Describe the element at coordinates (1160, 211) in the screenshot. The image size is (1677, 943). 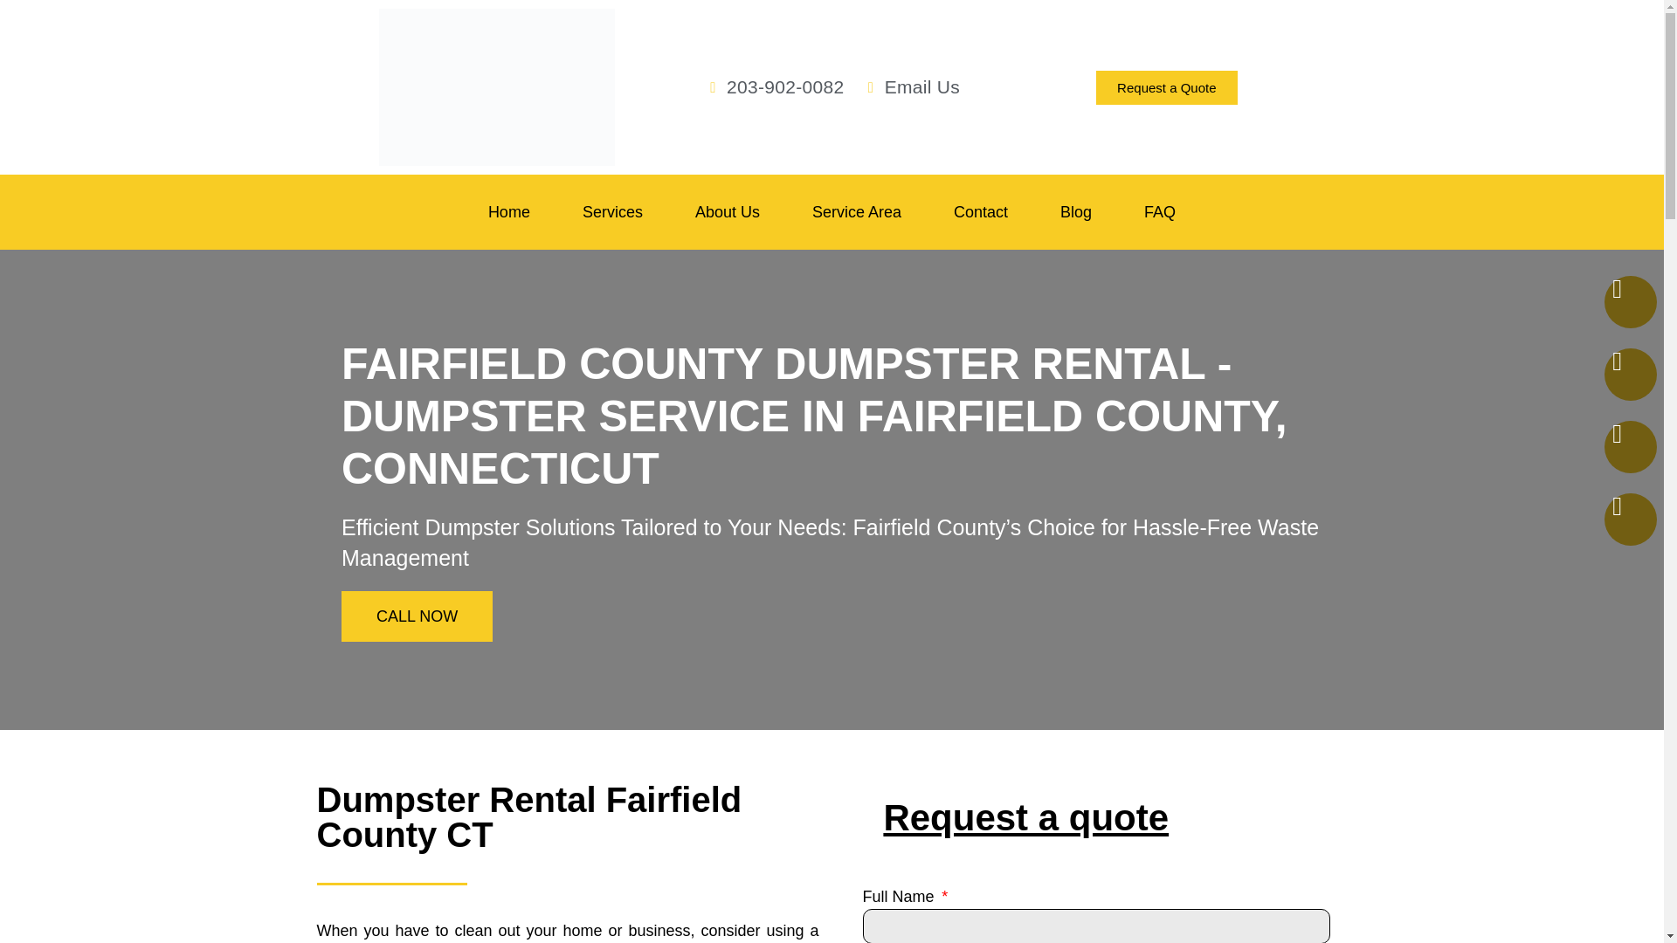
I see `FAQ` at that location.